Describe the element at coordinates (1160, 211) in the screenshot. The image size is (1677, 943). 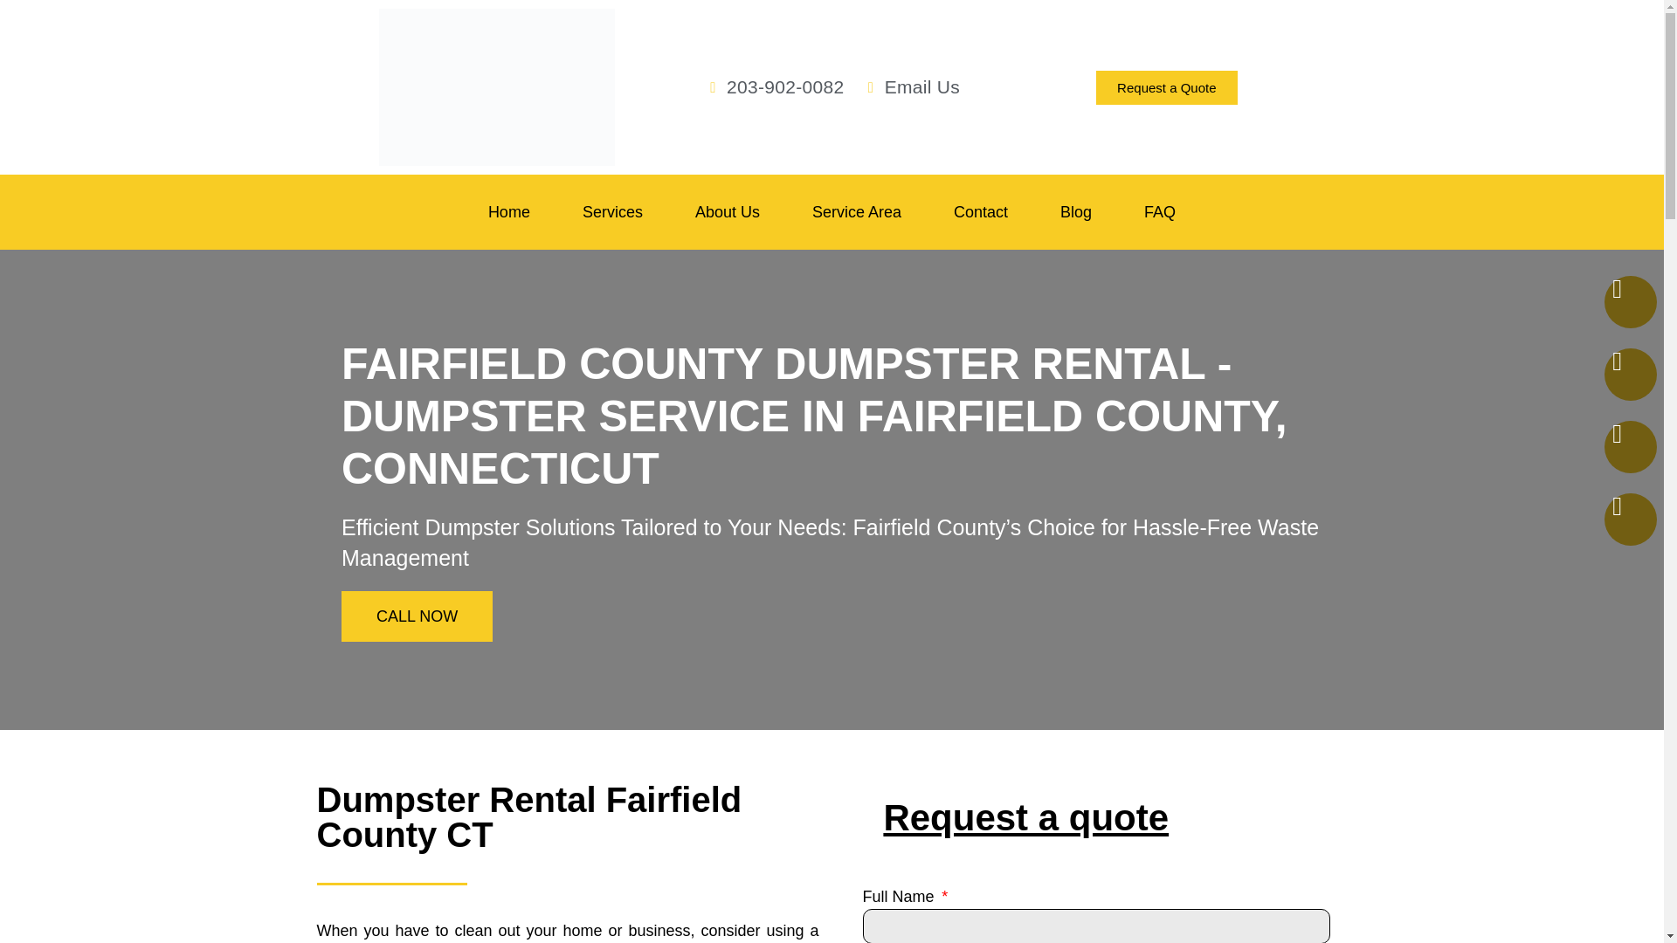
I see `FAQ` at that location.